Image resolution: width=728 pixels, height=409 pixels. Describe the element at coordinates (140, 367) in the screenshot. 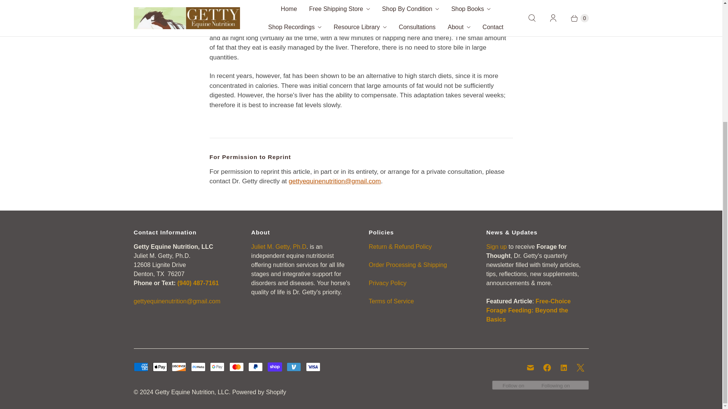

I see `American Express` at that location.